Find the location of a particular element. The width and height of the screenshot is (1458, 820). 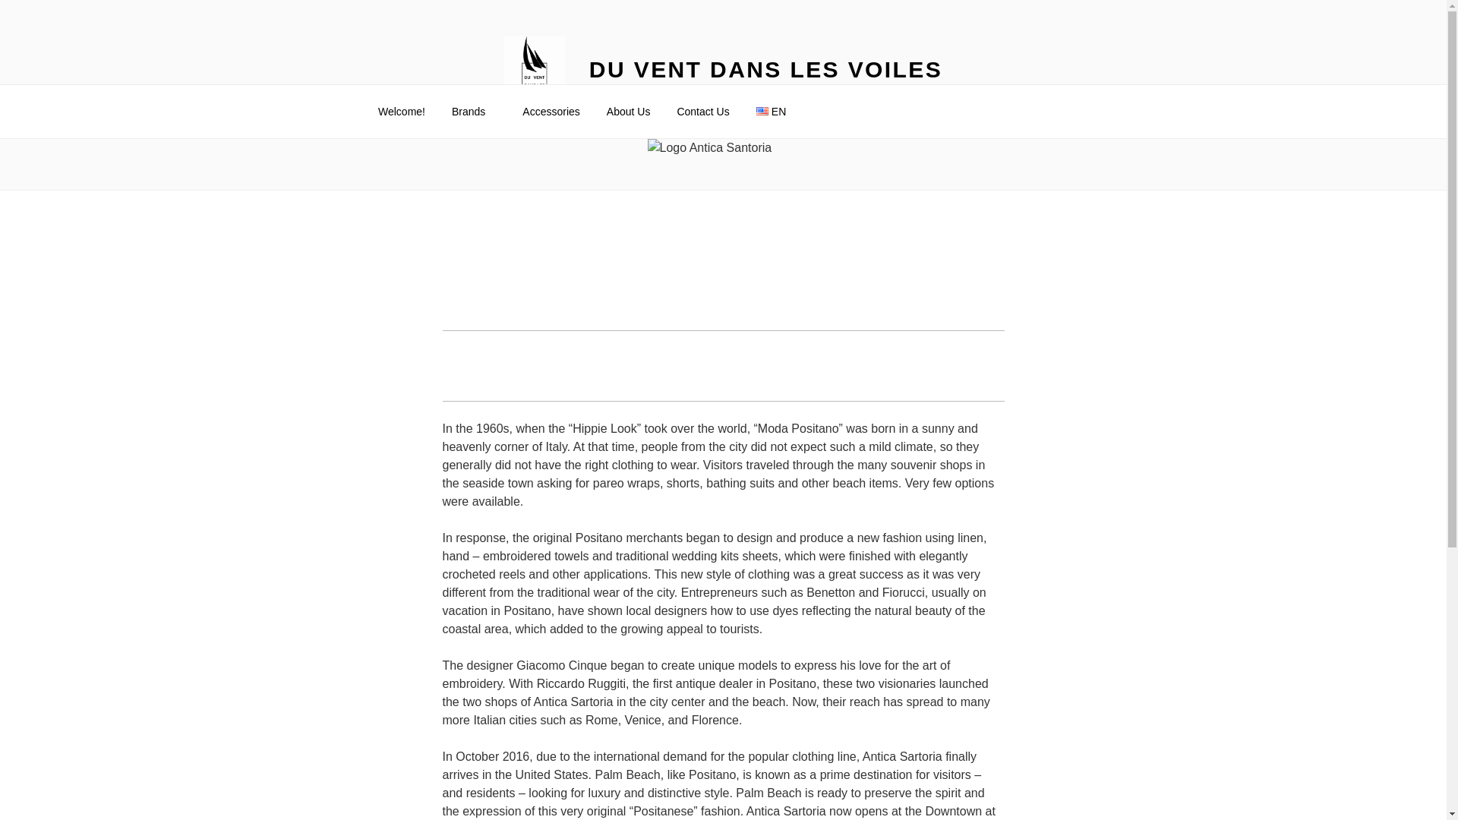

About Us is located at coordinates (628, 111).